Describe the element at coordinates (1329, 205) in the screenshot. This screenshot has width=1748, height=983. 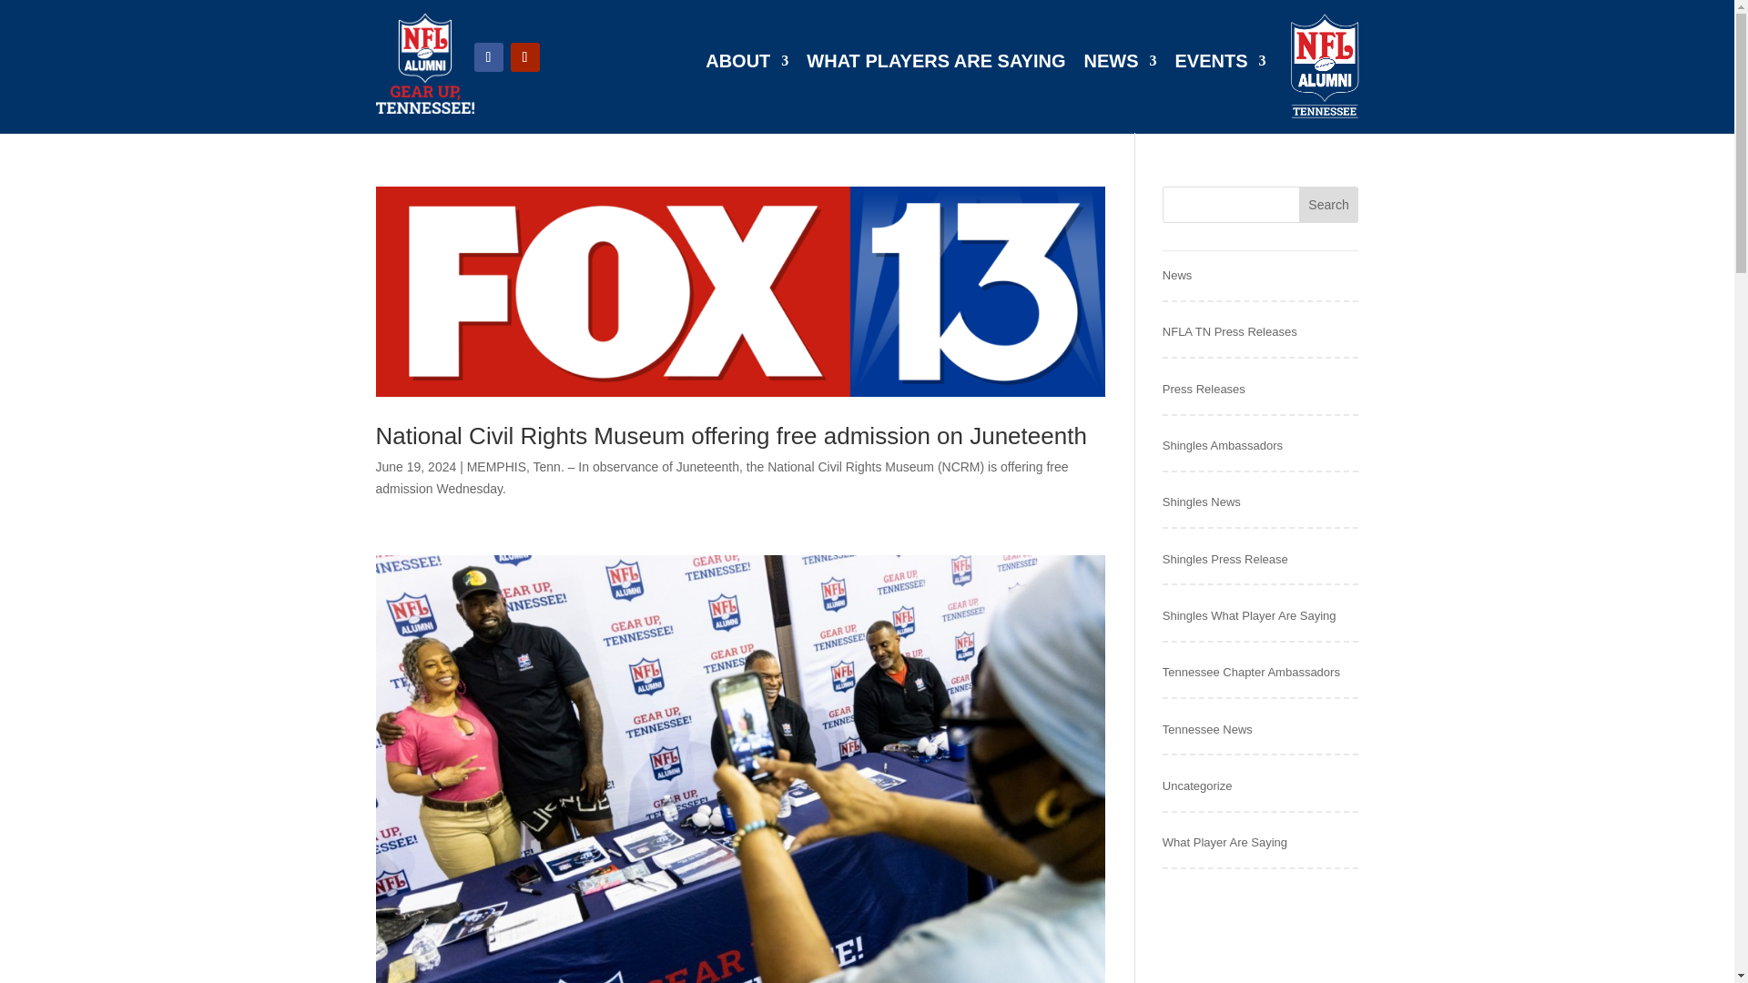
I see `Search` at that location.